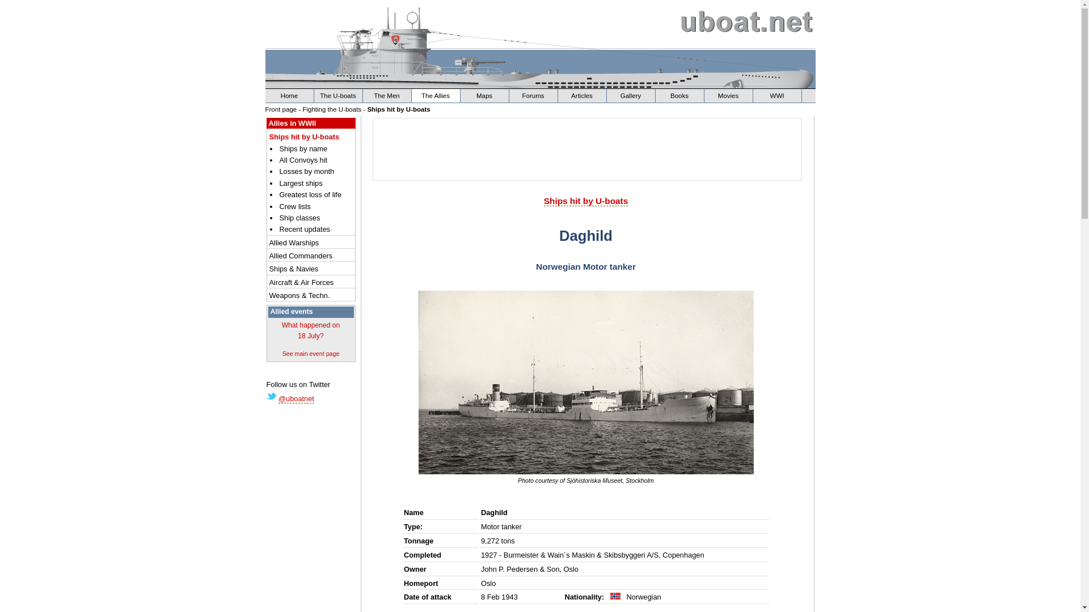  What do you see at coordinates (436, 95) in the screenshot?
I see `The Allies` at bounding box center [436, 95].